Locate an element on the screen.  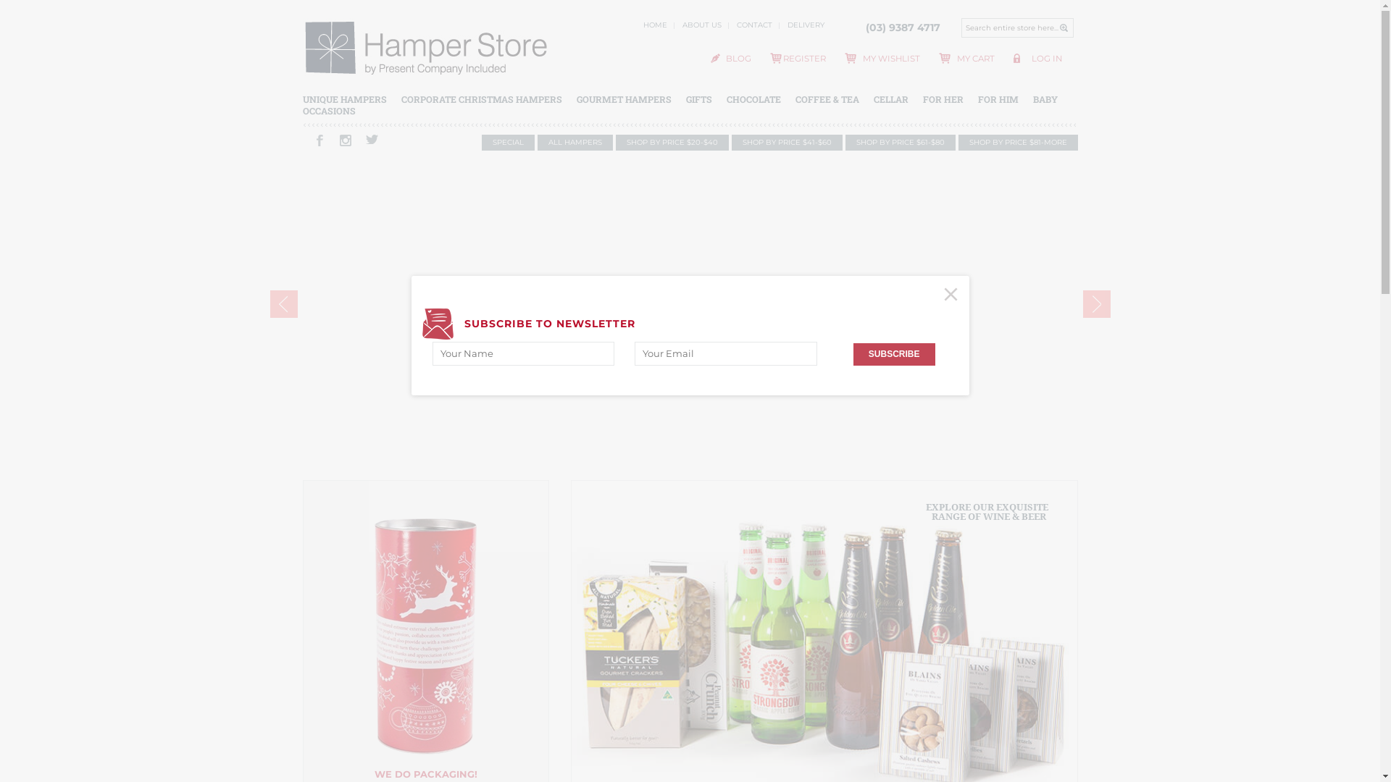
MY WISHLIST is located at coordinates (891, 59).